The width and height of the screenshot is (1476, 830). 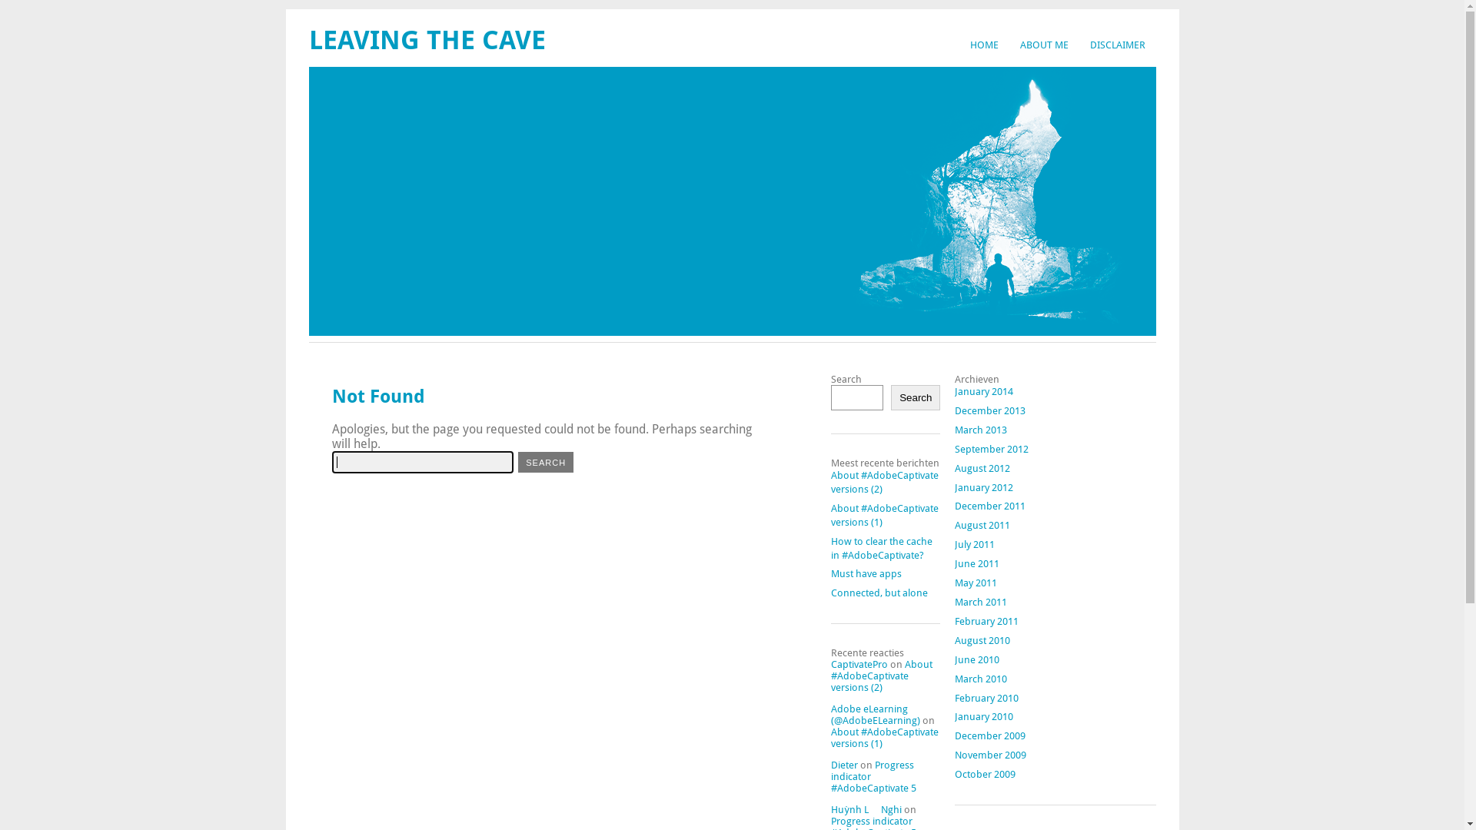 I want to click on Must have apps, so click(x=866, y=573).